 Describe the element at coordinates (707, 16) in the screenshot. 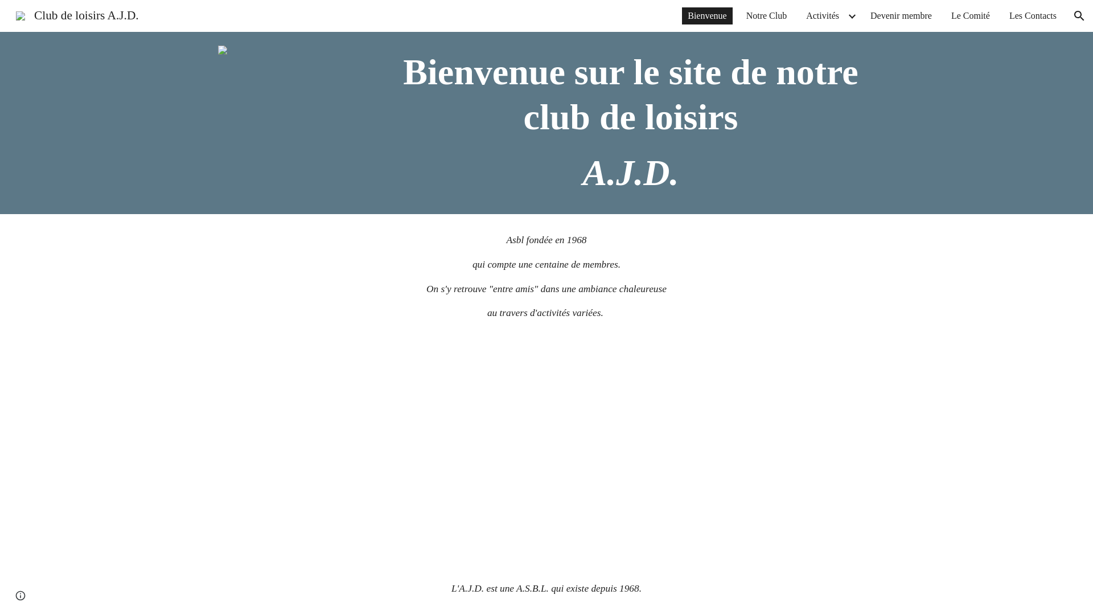

I see `Bienvenue` at that location.